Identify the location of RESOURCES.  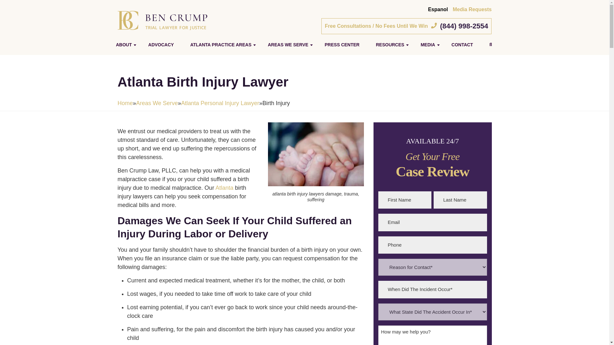
(390, 45).